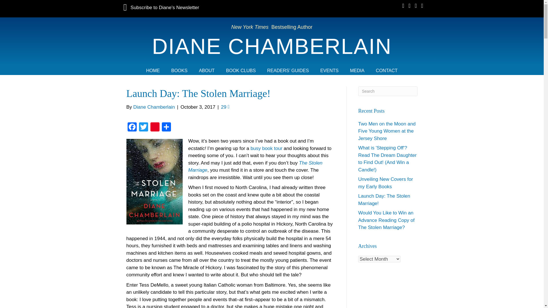  I want to click on BOOK CLUBS, so click(241, 70).